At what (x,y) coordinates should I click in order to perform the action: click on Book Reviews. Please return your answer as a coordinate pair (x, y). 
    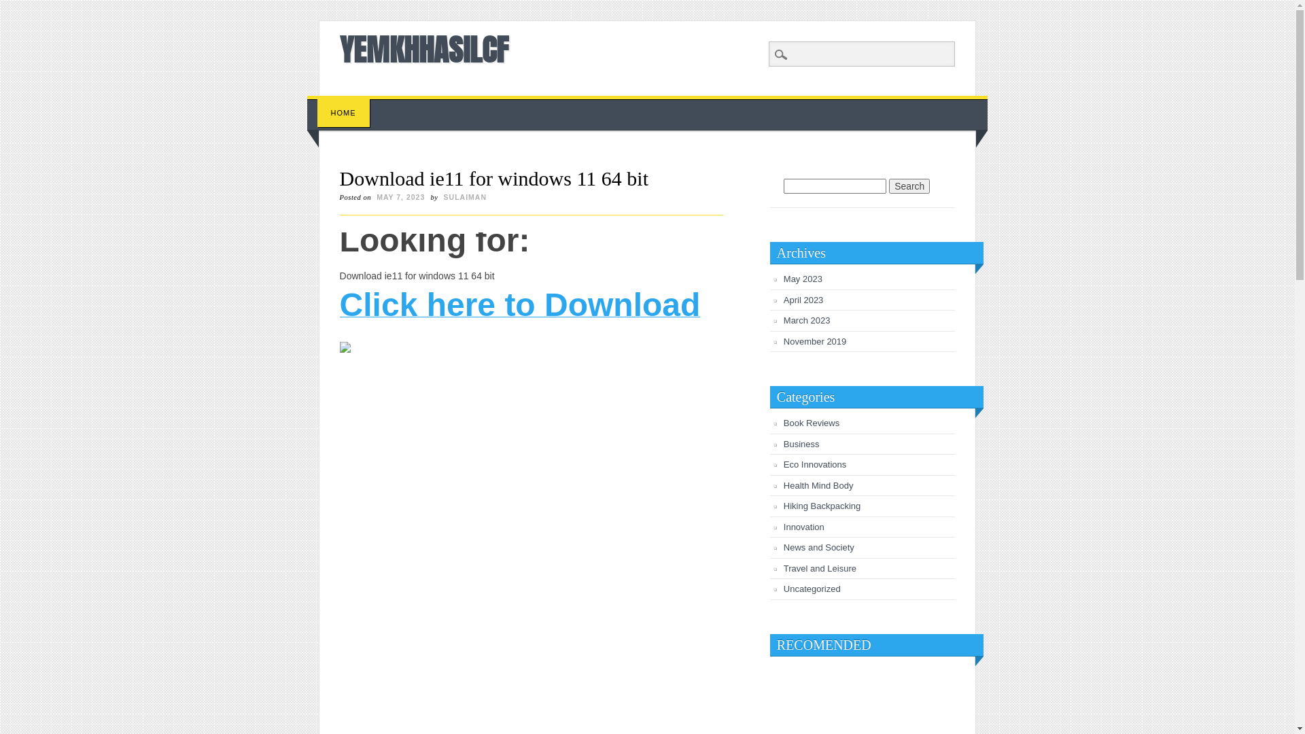
    Looking at the image, I should click on (812, 423).